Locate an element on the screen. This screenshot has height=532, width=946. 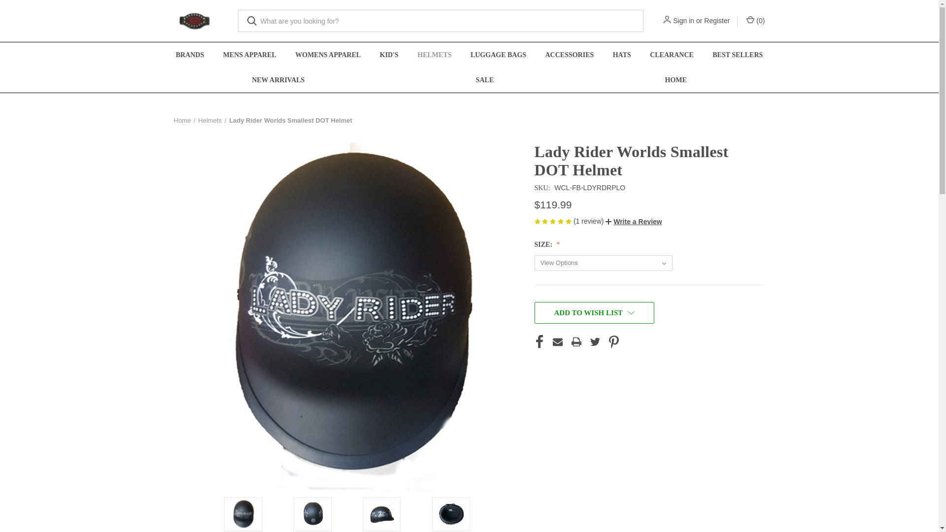
Leather Bound is located at coordinates (194, 21).